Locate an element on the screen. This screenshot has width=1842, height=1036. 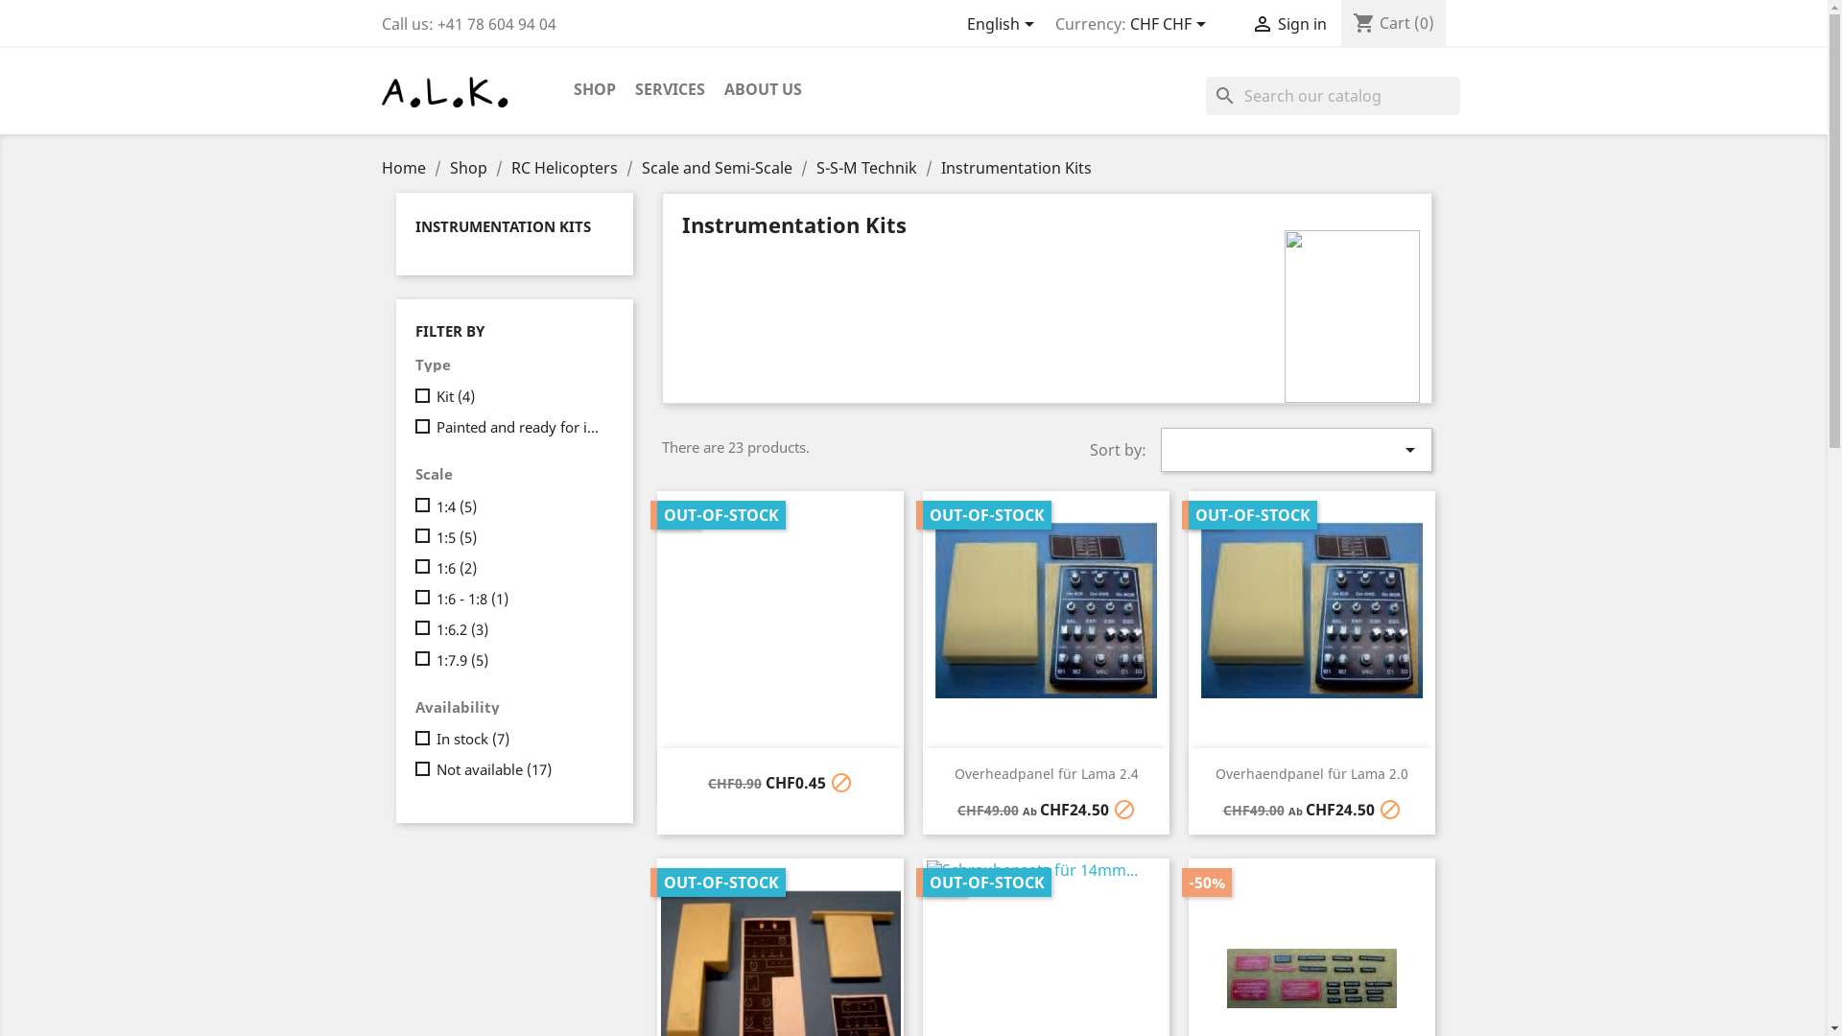
Kit (4) is located at coordinates (521, 396).